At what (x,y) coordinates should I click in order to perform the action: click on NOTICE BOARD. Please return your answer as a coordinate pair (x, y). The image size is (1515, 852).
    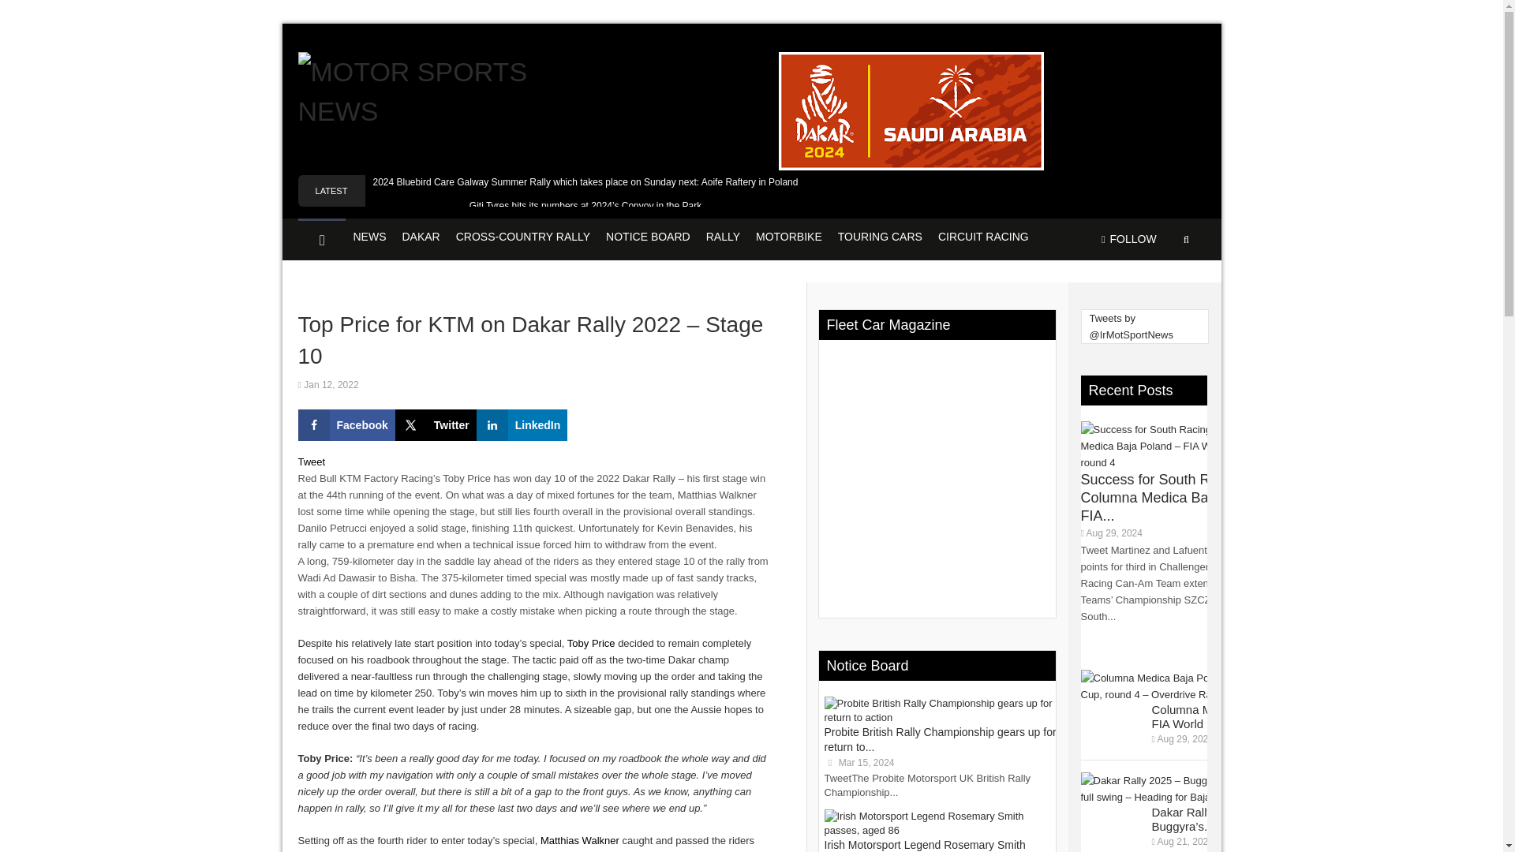
    Looking at the image, I should click on (649, 238).